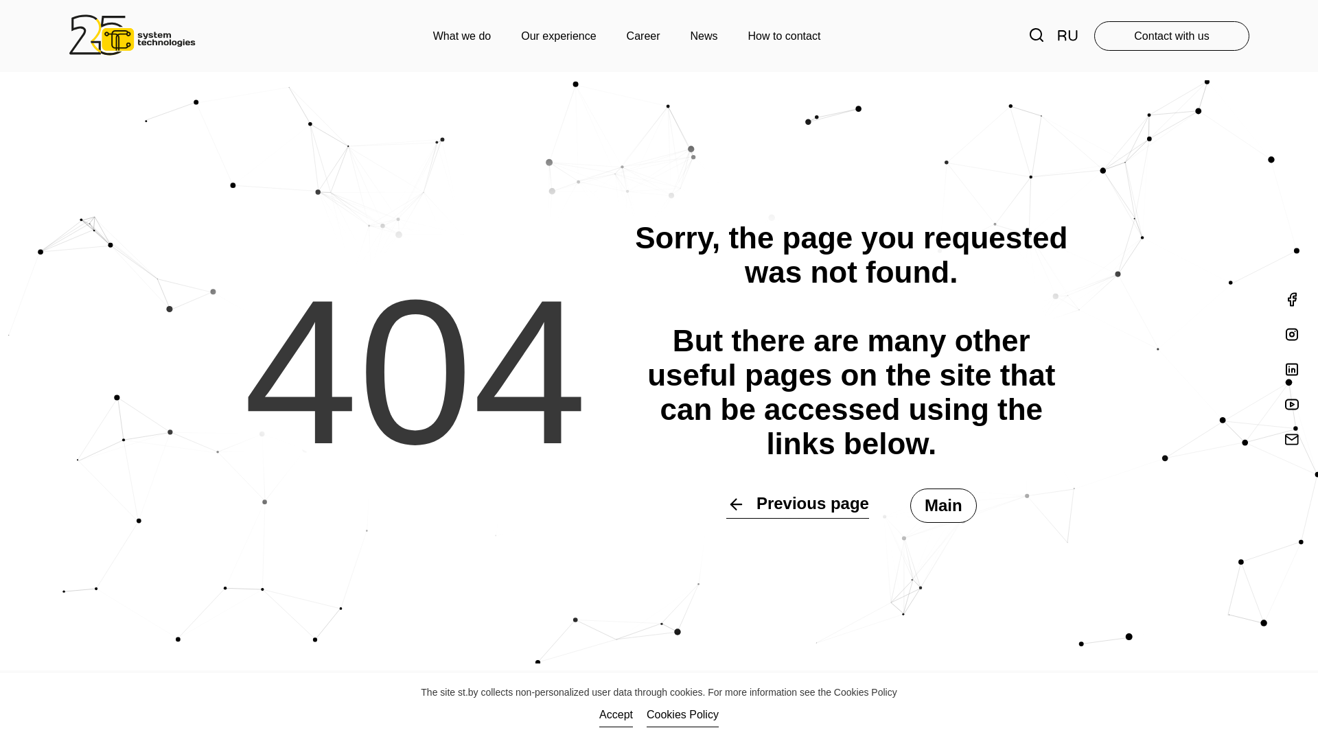 The image size is (1318, 741). What do you see at coordinates (616, 716) in the screenshot?
I see `Accept` at bounding box center [616, 716].